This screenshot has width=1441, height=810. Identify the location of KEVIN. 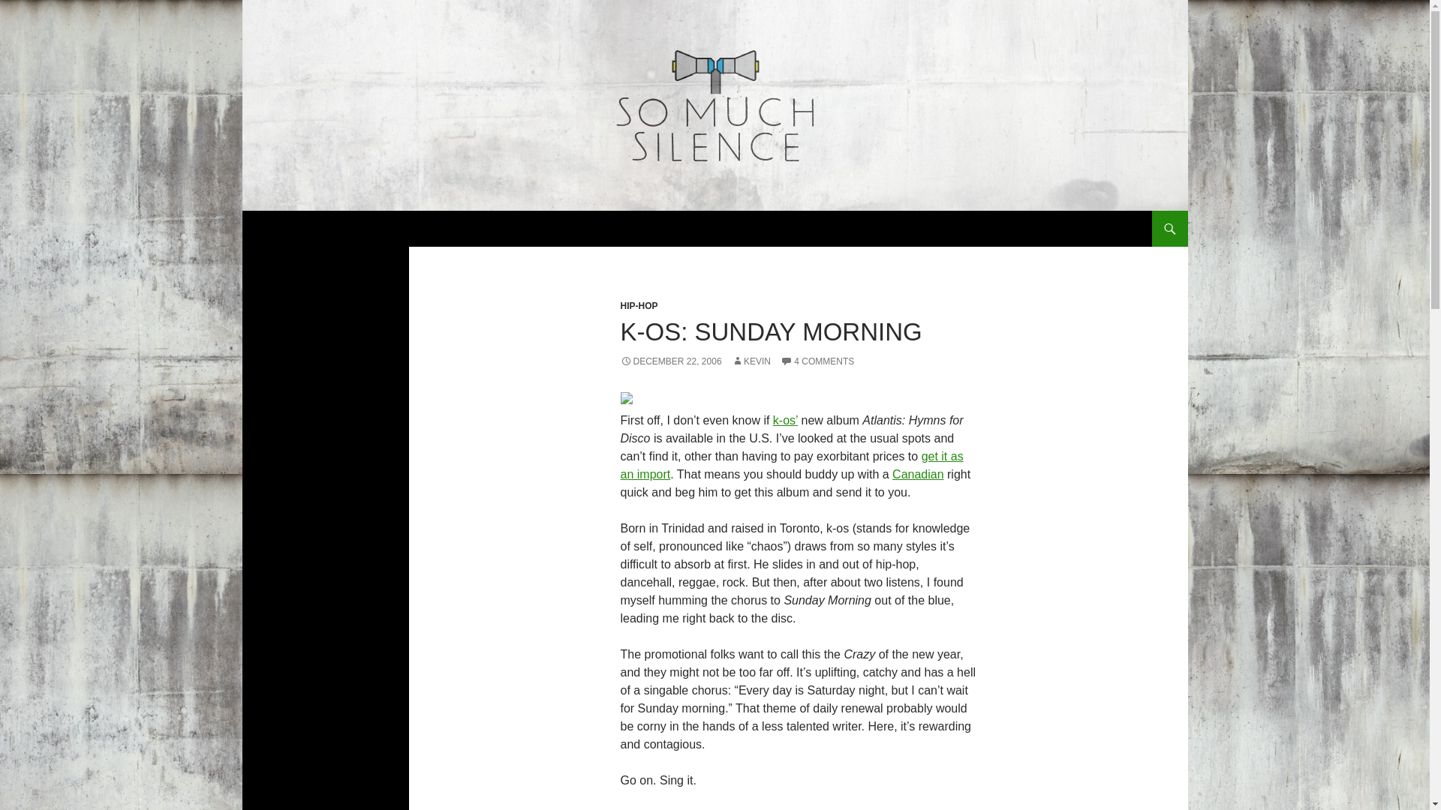
(751, 361).